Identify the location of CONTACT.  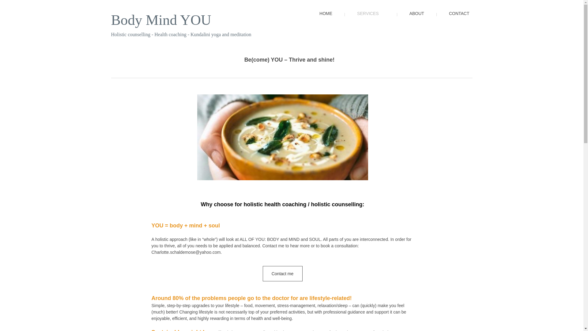
(454, 18).